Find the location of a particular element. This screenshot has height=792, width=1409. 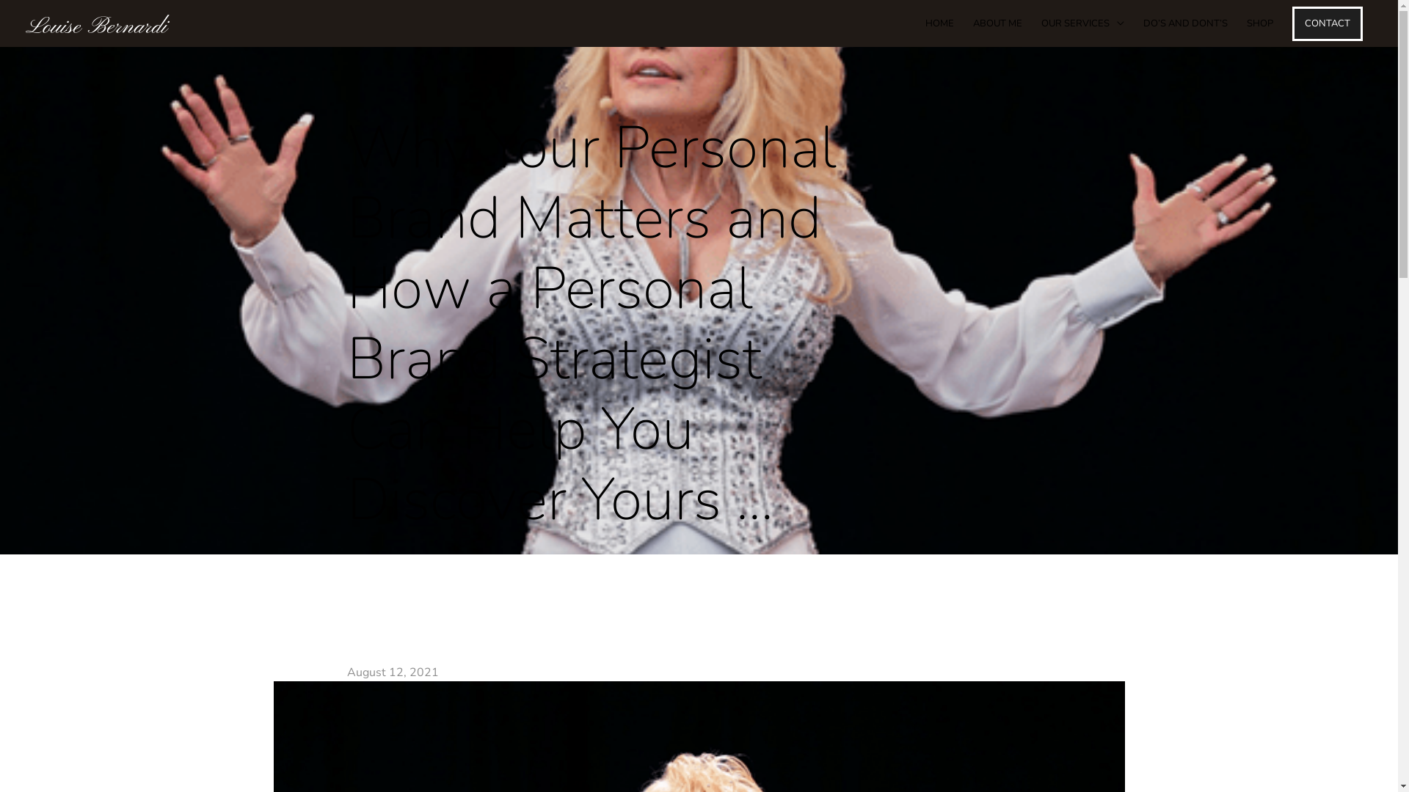

HOME is located at coordinates (939, 23).